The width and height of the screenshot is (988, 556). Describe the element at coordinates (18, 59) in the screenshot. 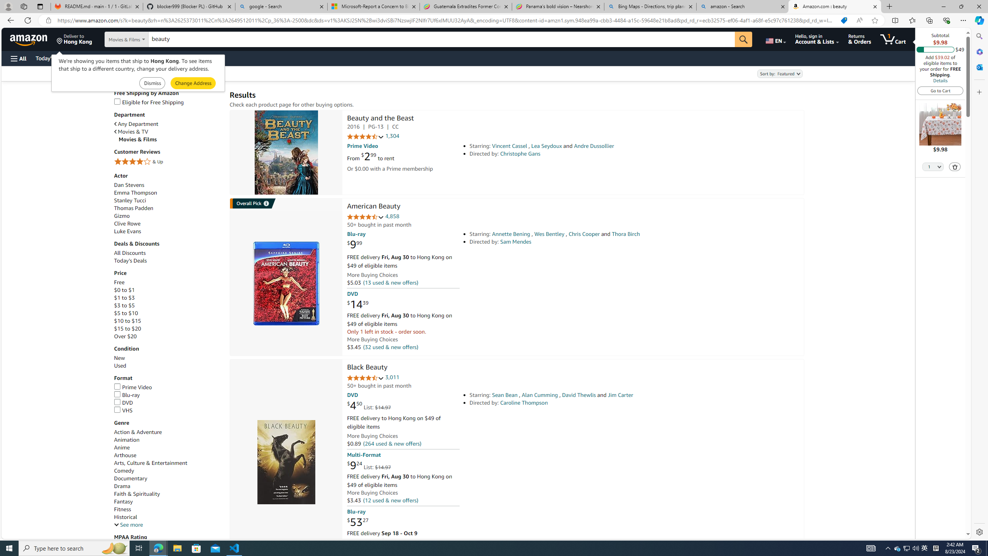

I see `Open Menu` at that location.